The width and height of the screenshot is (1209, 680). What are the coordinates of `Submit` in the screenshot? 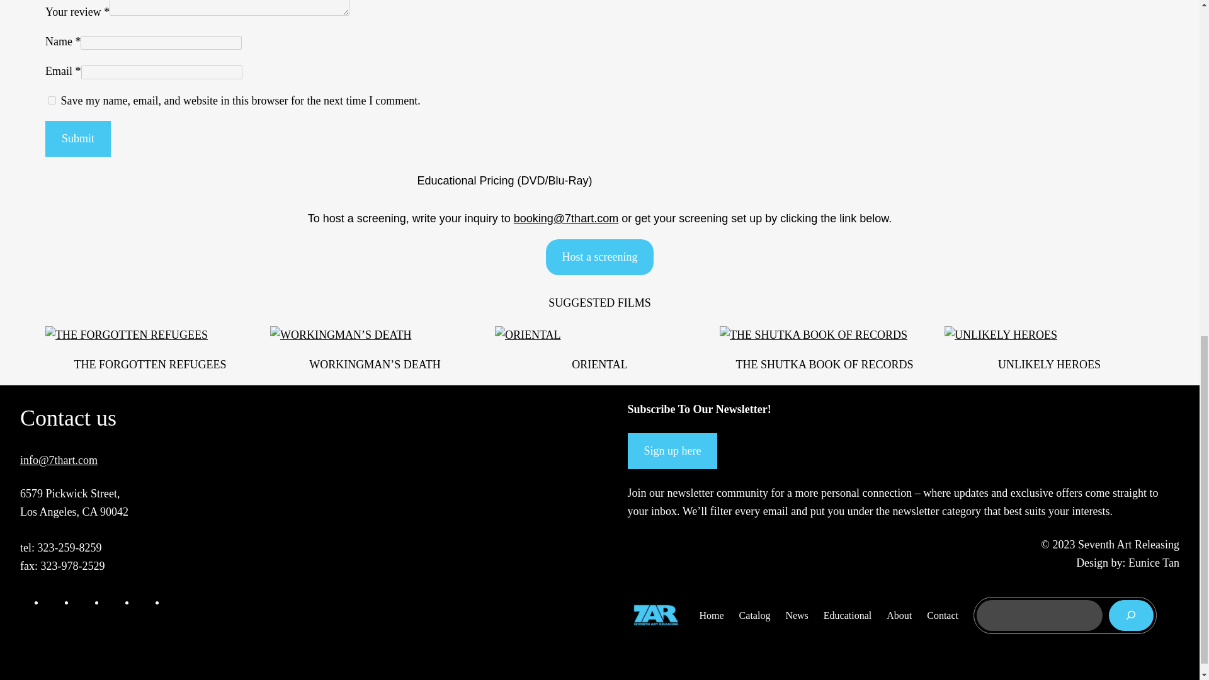 It's located at (78, 139).